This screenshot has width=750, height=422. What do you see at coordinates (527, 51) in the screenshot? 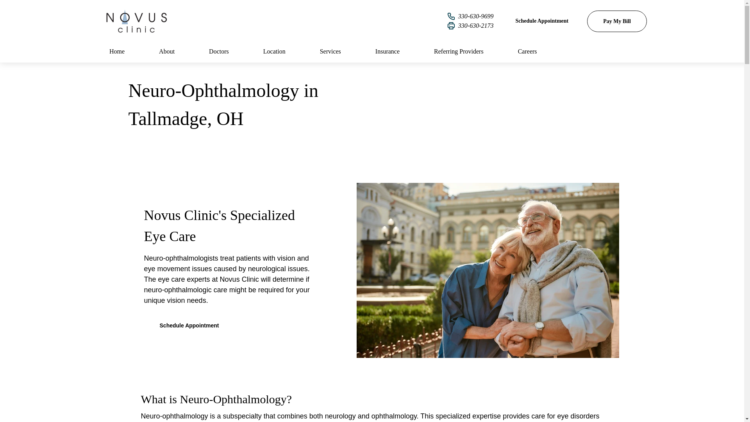
I see `Careers` at bounding box center [527, 51].